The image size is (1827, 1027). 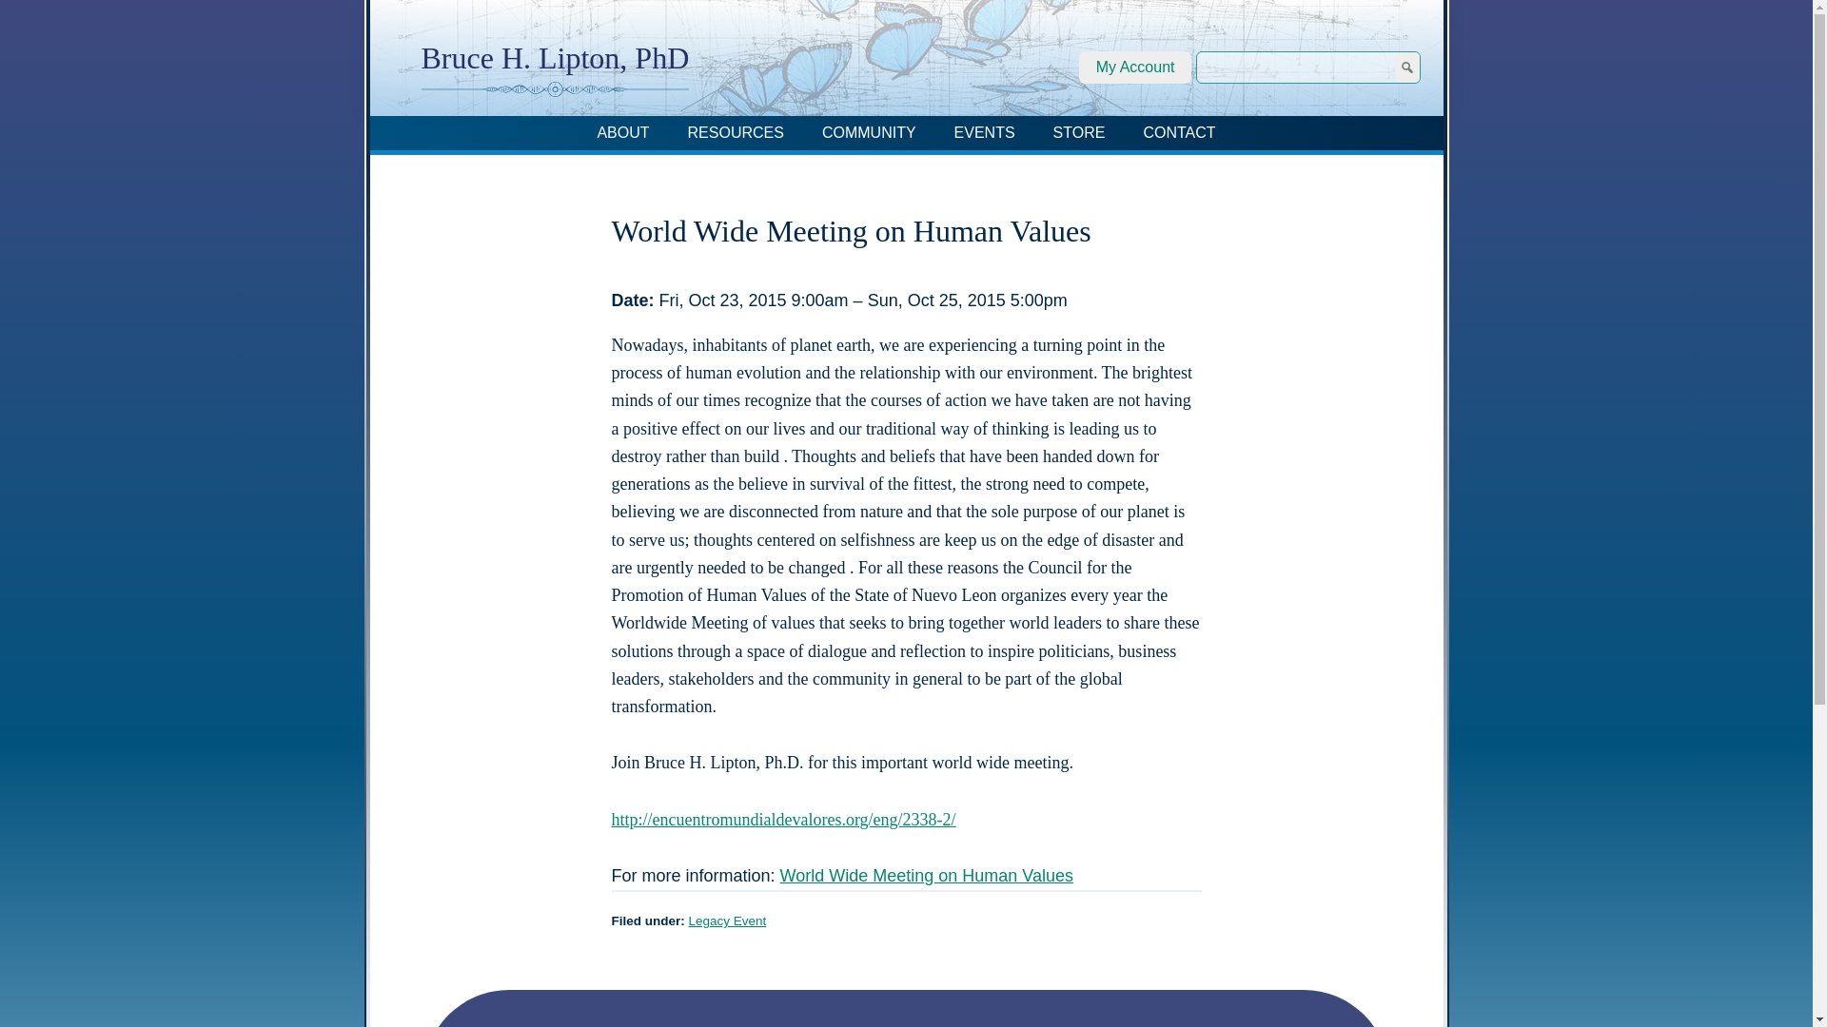 What do you see at coordinates (927, 875) in the screenshot?
I see `World Wide Meeting on Human Values` at bounding box center [927, 875].